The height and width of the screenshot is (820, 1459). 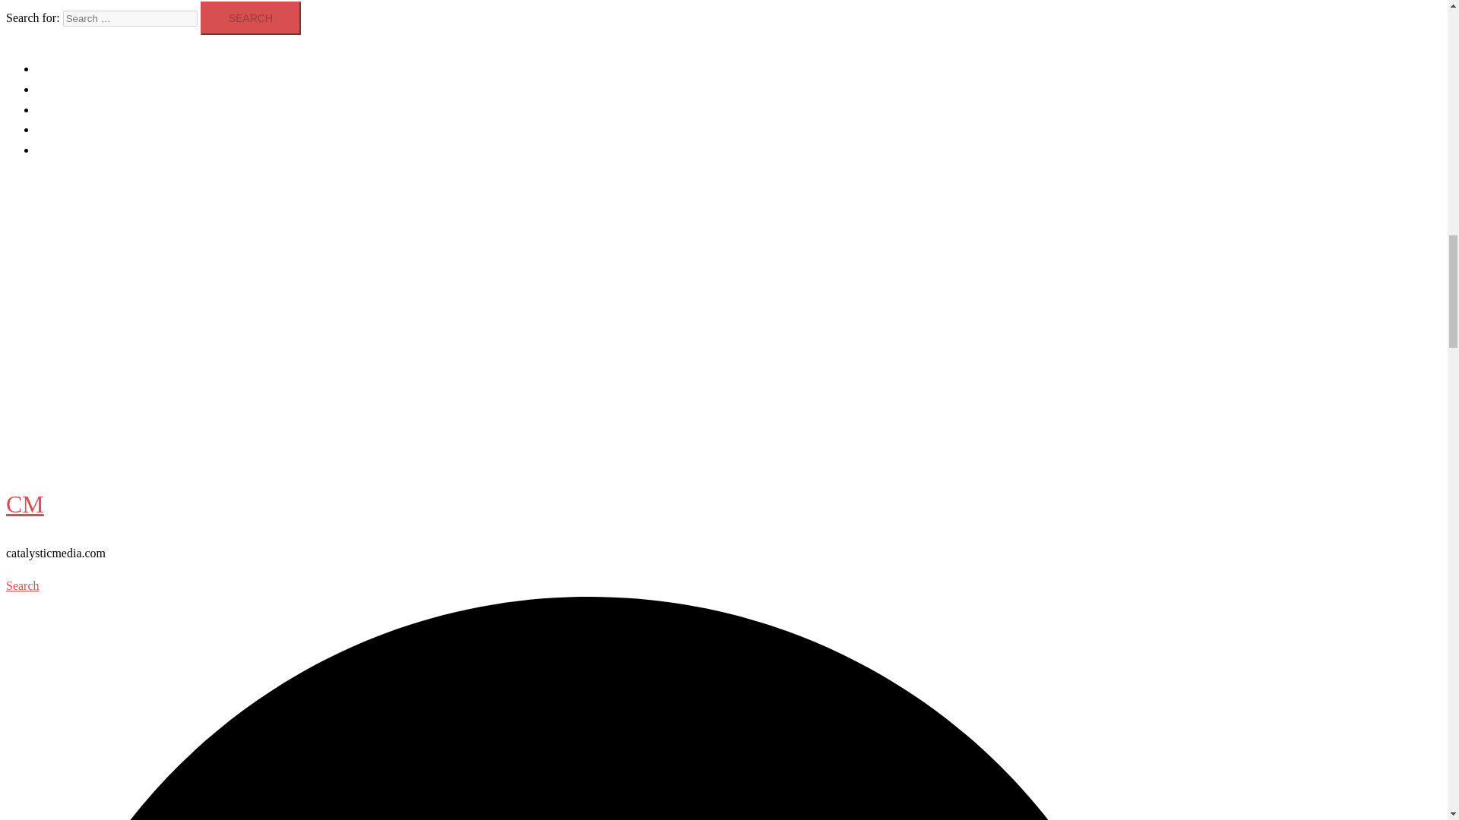 What do you see at coordinates (79, 109) in the screenshot?
I see `Business Strategy` at bounding box center [79, 109].